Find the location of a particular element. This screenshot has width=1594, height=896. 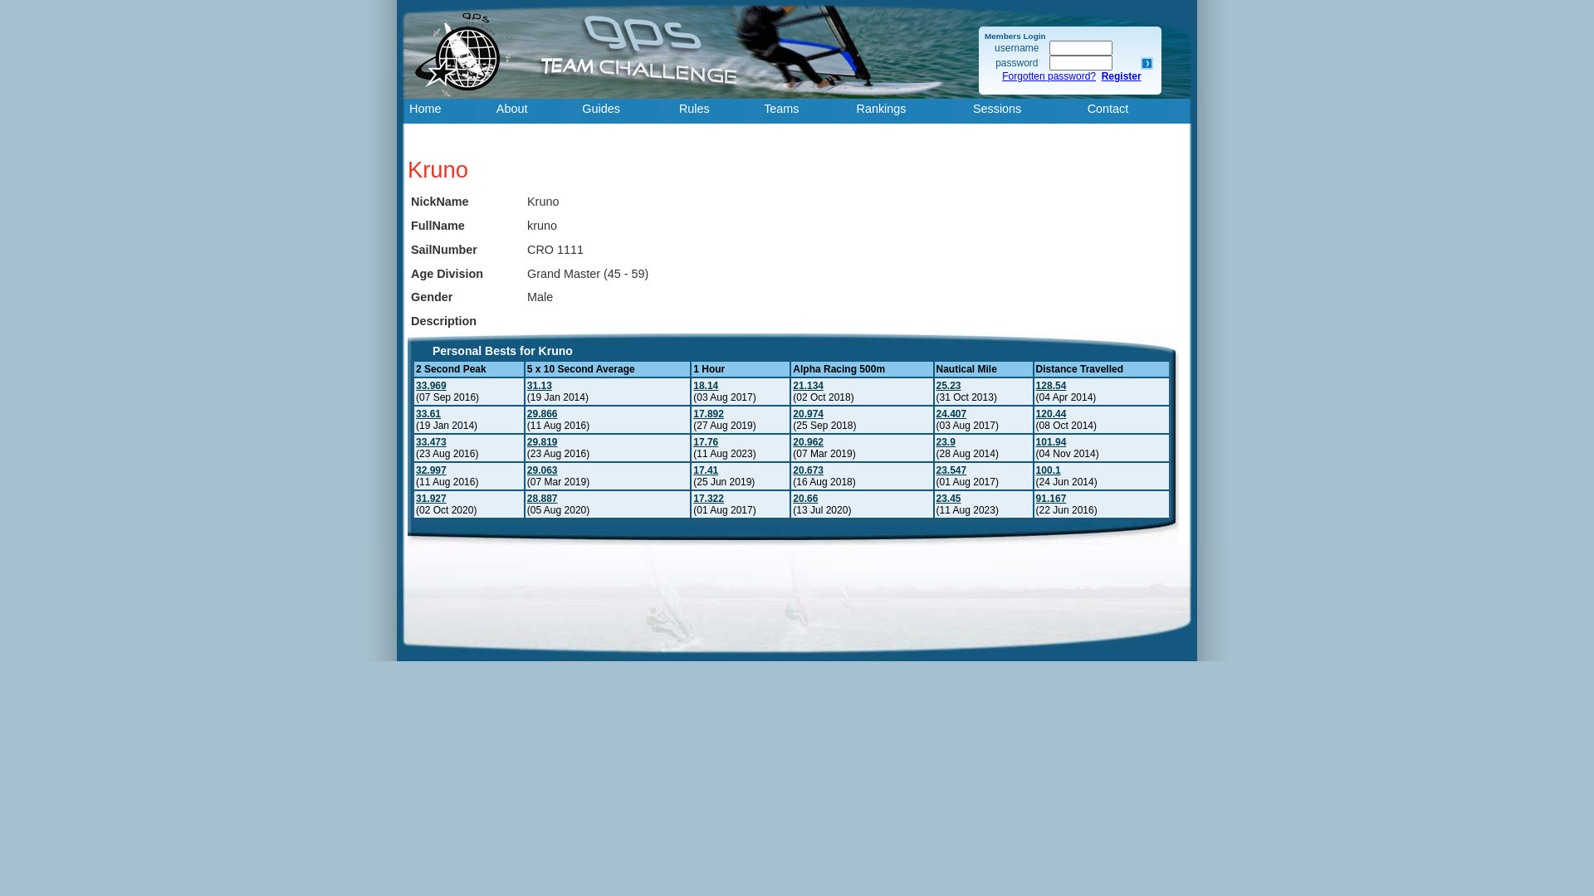

23.45 is located at coordinates (949, 499).